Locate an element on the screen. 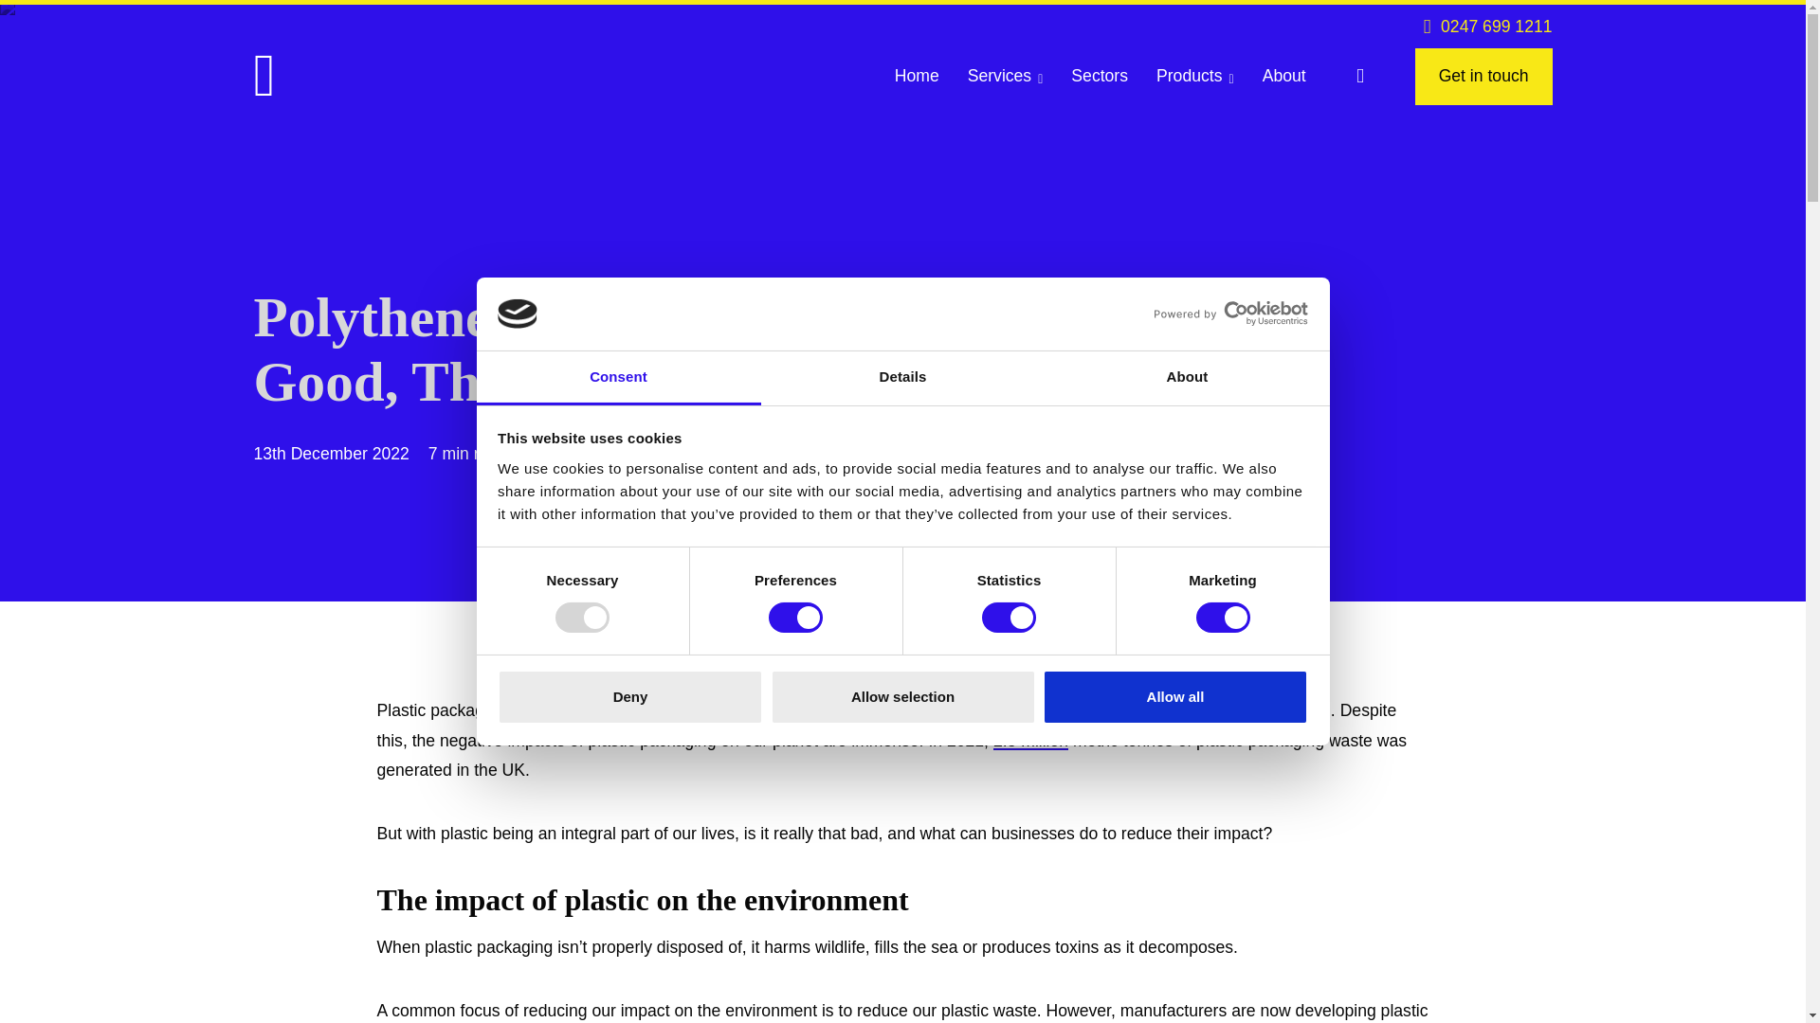  Deny is located at coordinates (629, 697).